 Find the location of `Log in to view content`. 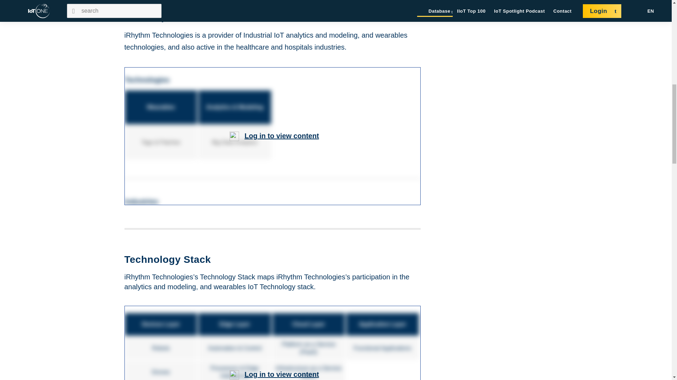

Log in to view content is located at coordinates (281, 136).